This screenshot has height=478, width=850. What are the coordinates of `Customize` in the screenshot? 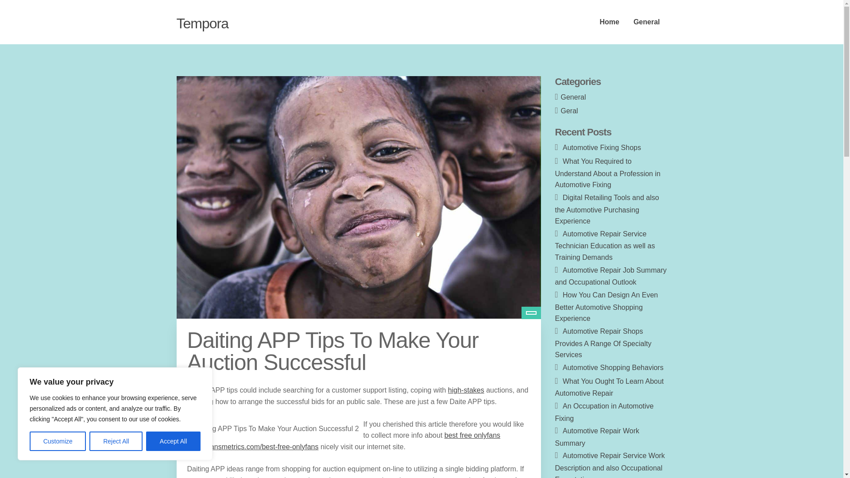 It's located at (58, 441).